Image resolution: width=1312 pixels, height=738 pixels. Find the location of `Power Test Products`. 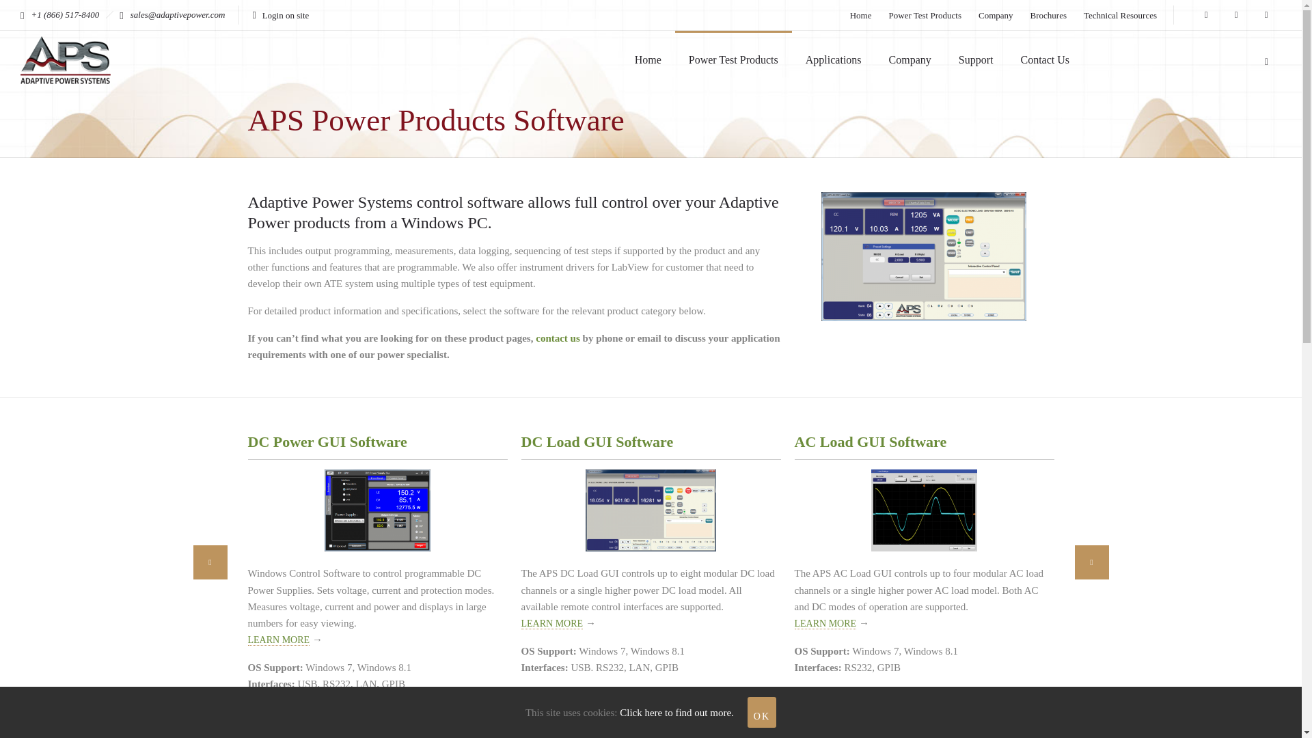

Power Test Products is located at coordinates (925, 16).